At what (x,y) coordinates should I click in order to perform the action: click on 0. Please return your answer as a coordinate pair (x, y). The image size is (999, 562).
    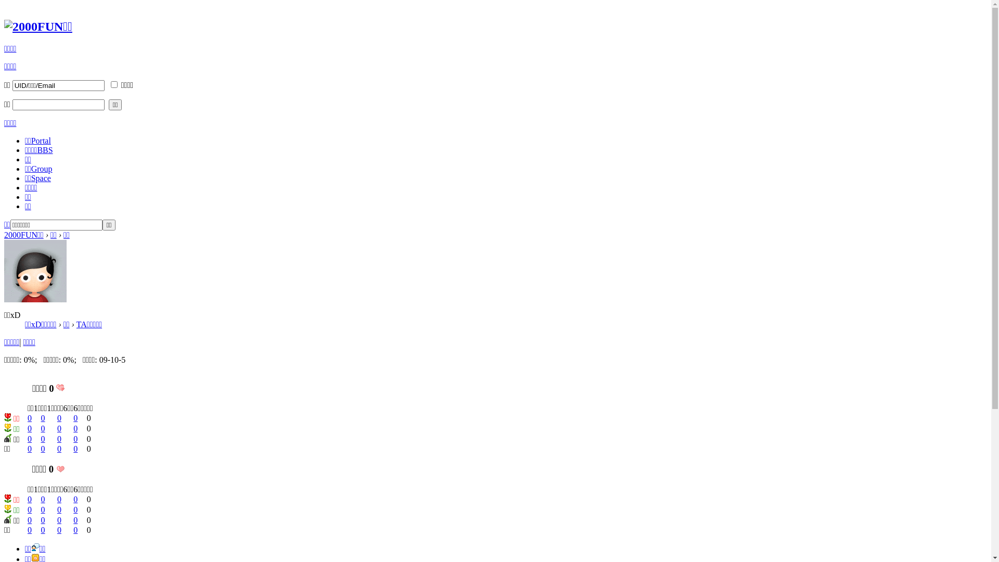
    Looking at the image, I should click on (75, 500).